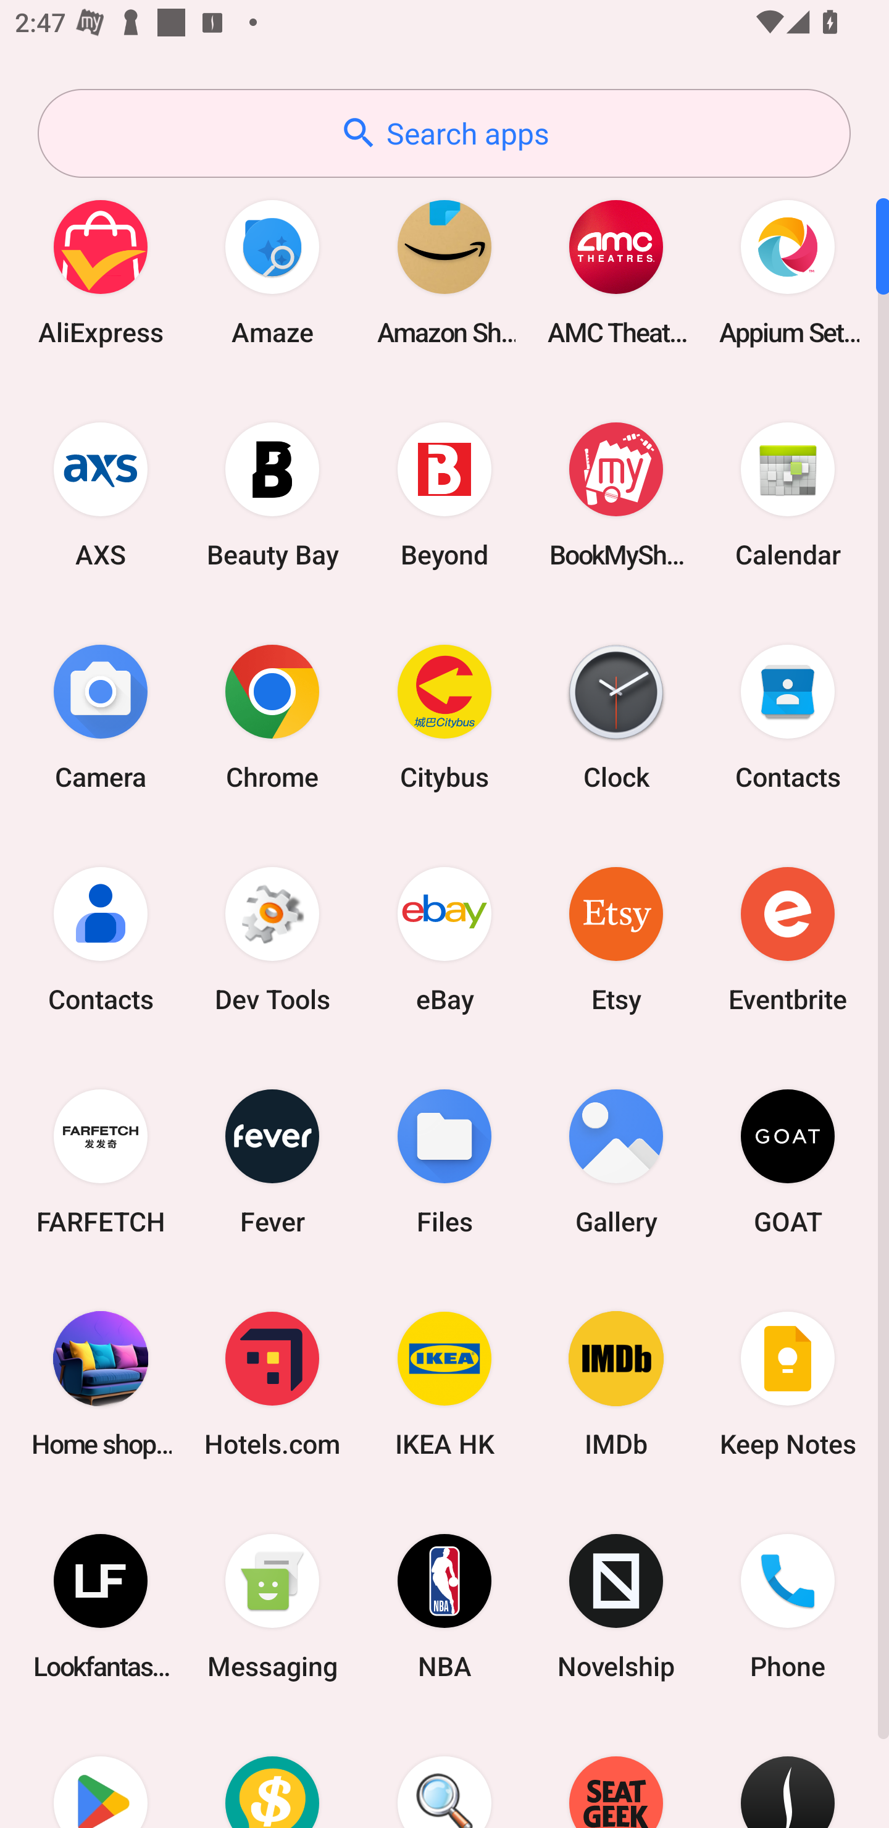  Describe the element at coordinates (272, 1161) in the screenshot. I see `Fever` at that location.